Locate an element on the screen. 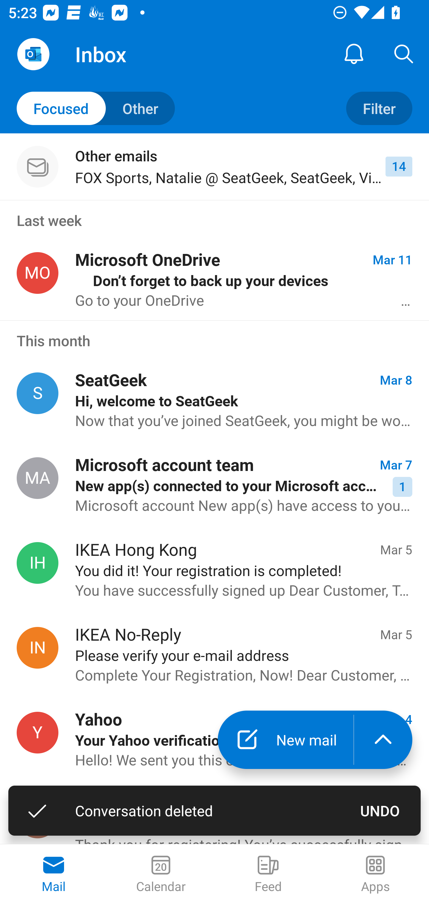  Filter is located at coordinates (379, 108).